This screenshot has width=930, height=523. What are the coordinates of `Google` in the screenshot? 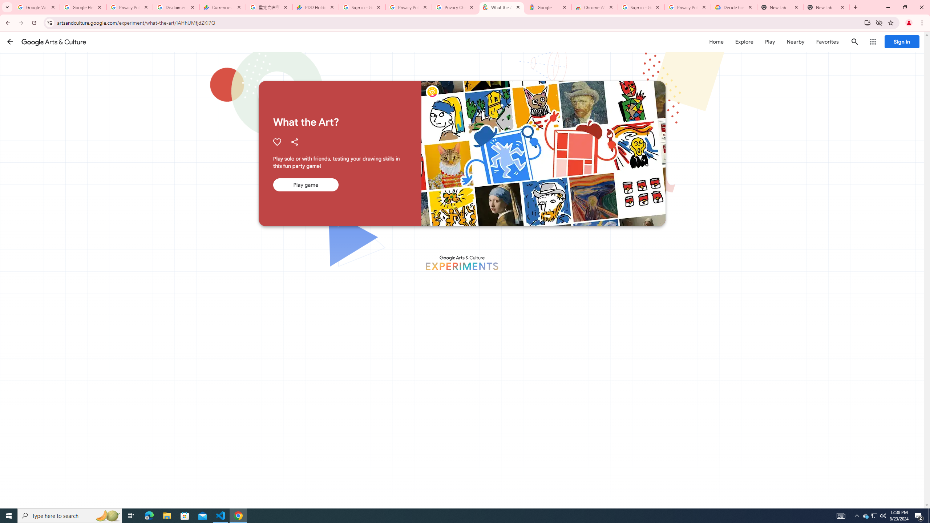 It's located at (548, 7).